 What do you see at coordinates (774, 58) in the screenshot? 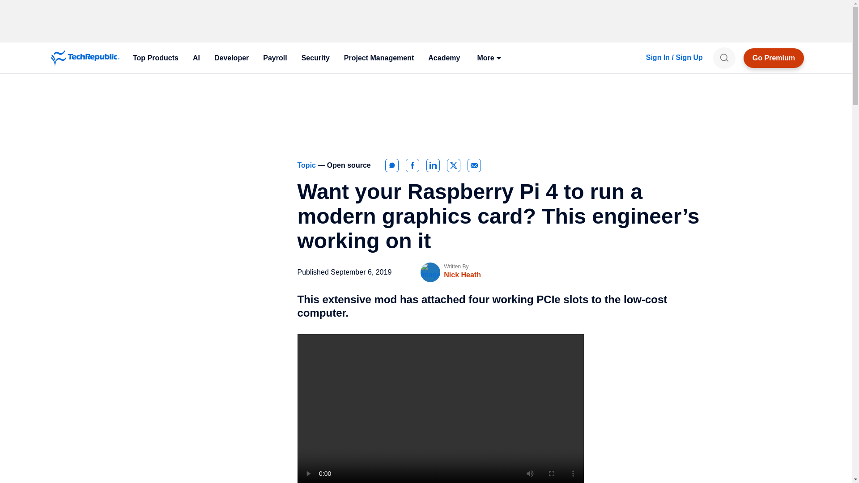
I see `Go Premium` at bounding box center [774, 58].